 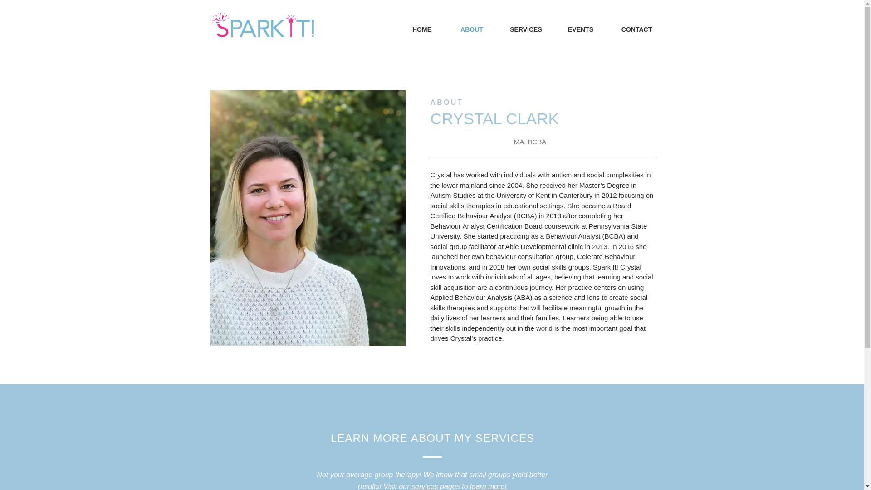 I want to click on learn more!, so click(x=488, y=486).